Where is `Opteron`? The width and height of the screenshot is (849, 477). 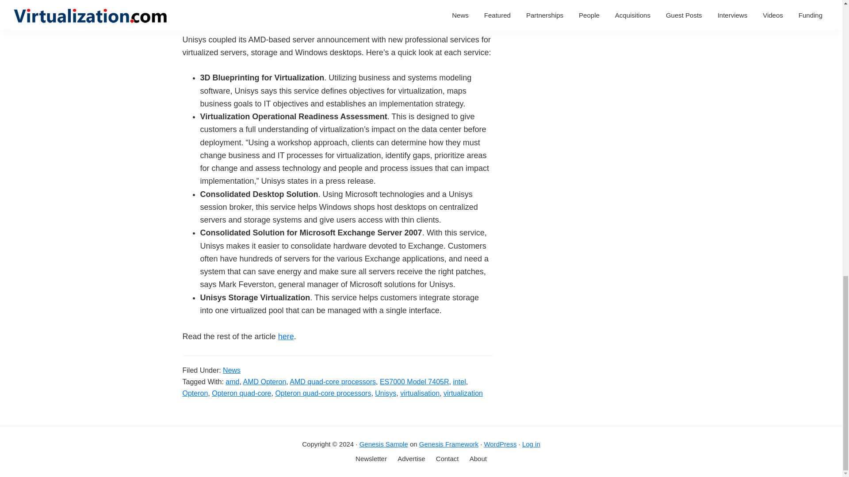
Opteron is located at coordinates (195, 393).